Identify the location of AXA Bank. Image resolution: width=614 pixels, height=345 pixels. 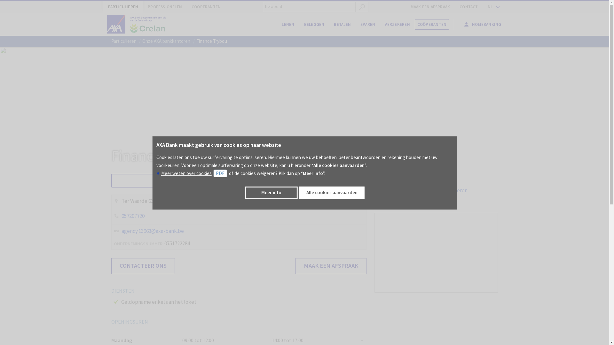
(139, 25).